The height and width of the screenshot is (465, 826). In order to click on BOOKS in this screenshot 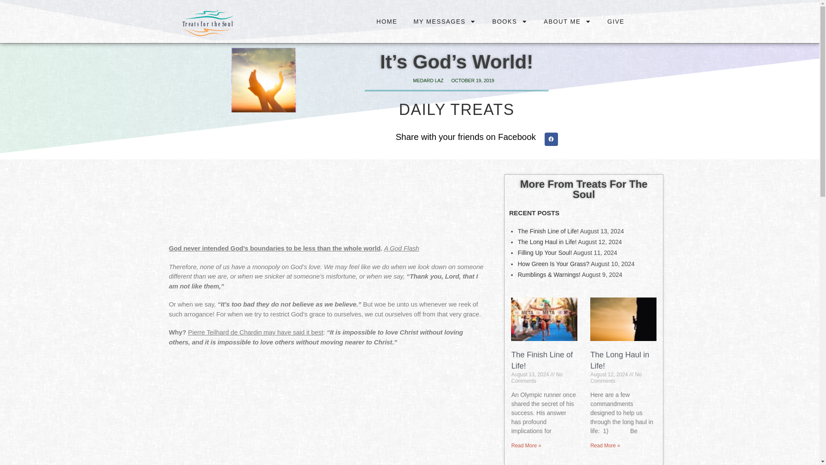, I will do `click(509, 22)`.